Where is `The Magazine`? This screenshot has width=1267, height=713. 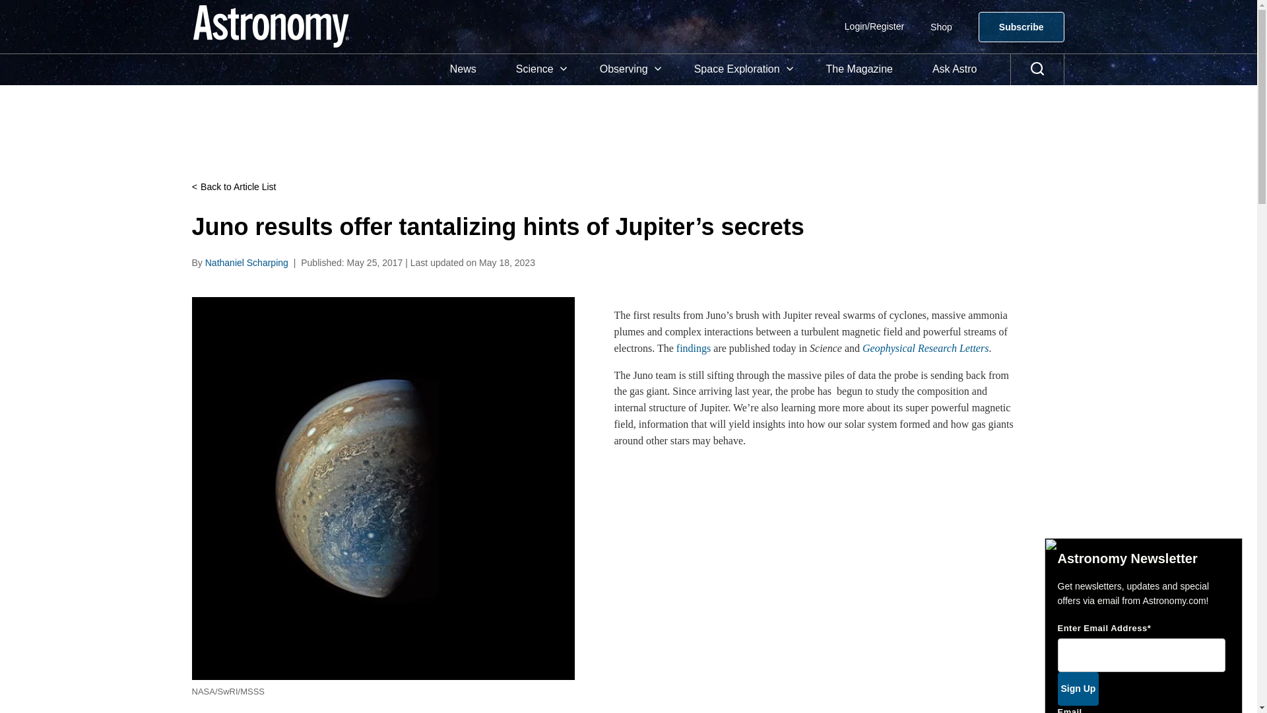 The Magazine is located at coordinates (859, 69).